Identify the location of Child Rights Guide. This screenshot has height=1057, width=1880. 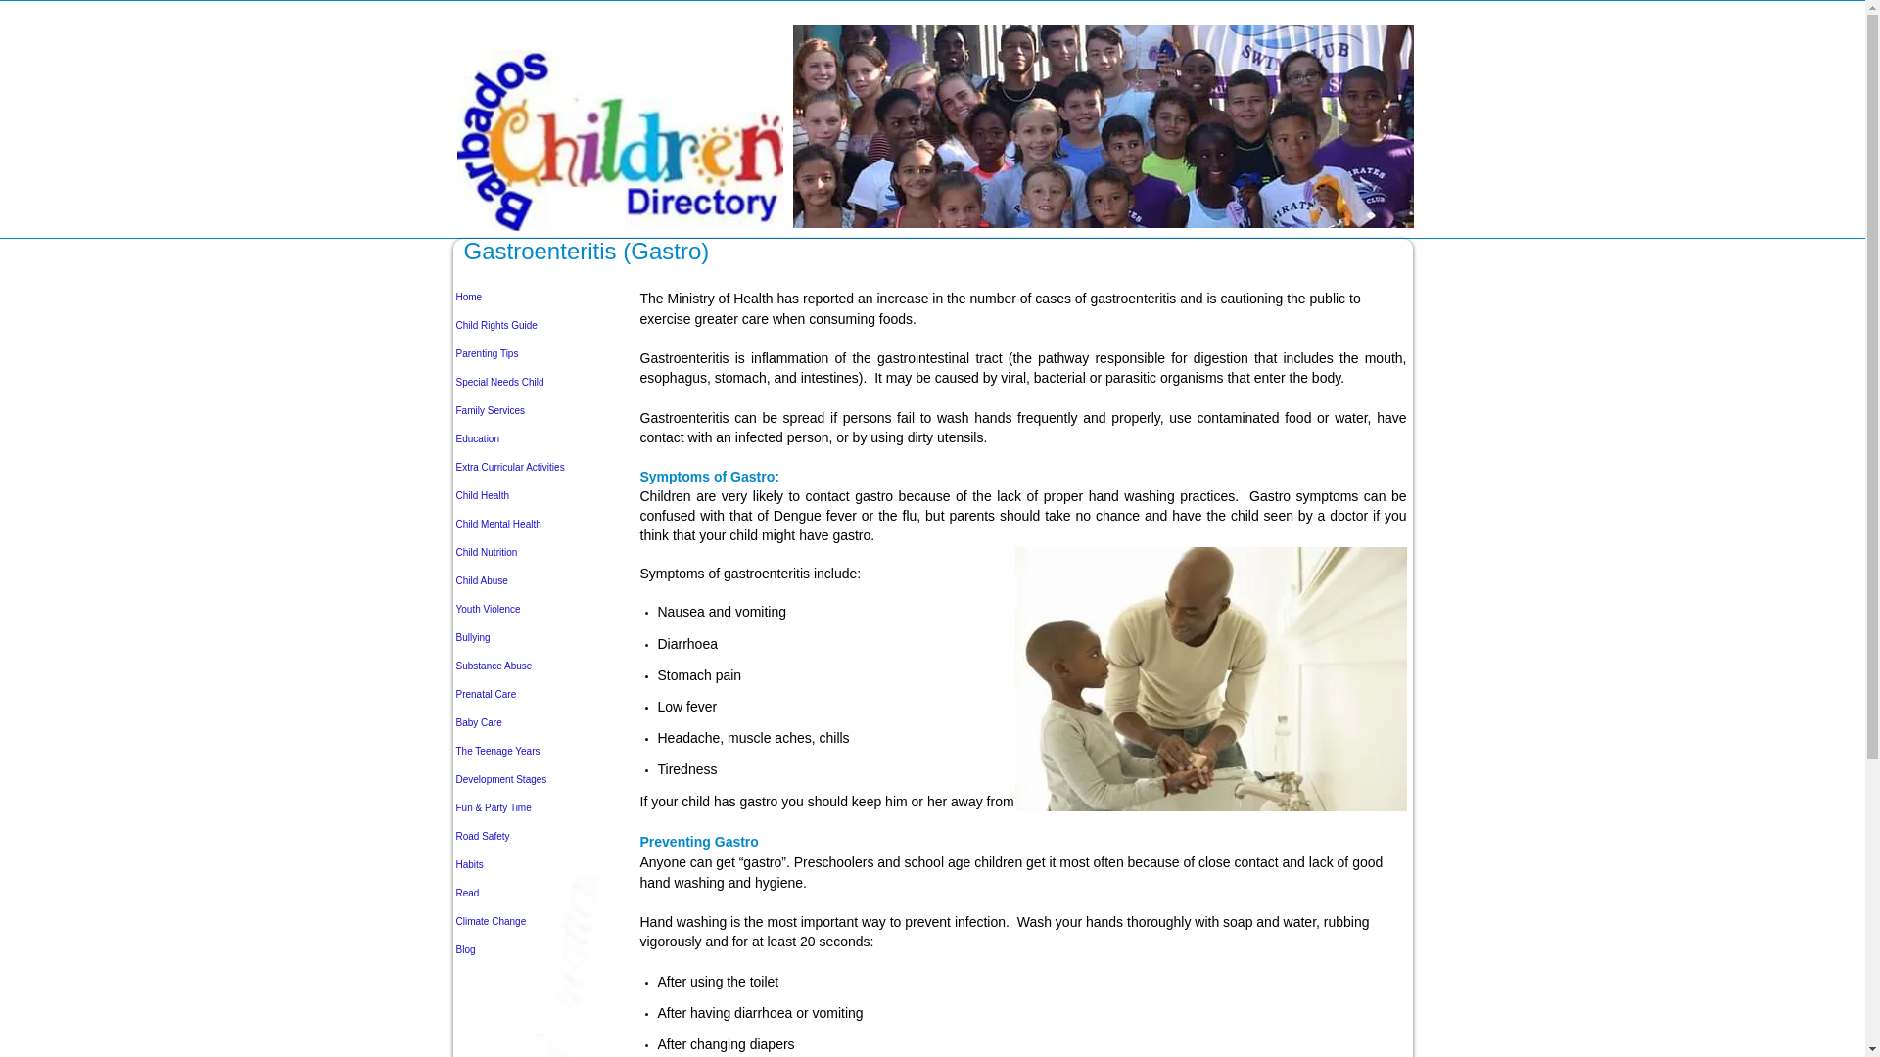
(535, 325).